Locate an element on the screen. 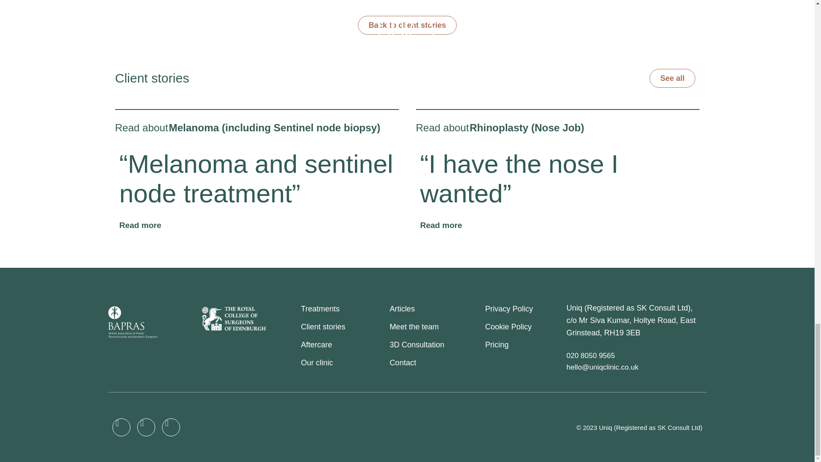  Meet the team is located at coordinates (435, 327).